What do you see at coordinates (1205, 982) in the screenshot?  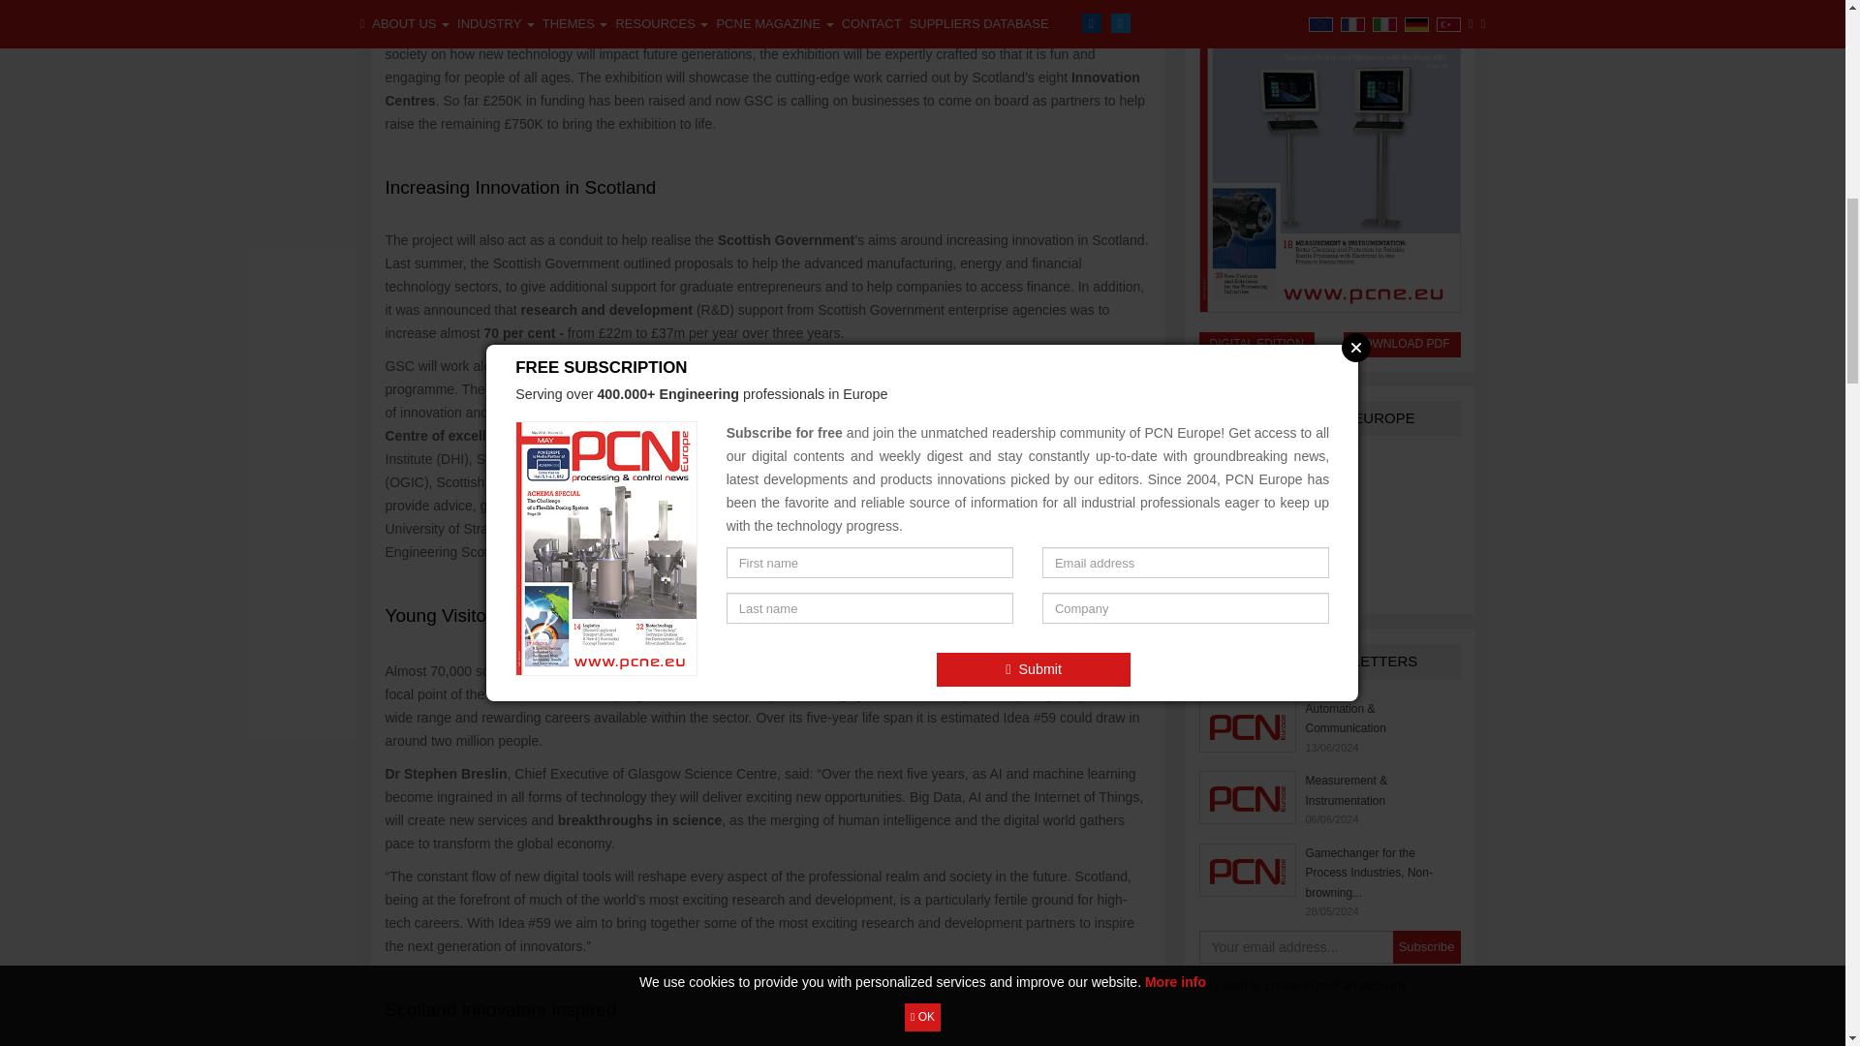 I see `on` at bounding box center [1205, 982].